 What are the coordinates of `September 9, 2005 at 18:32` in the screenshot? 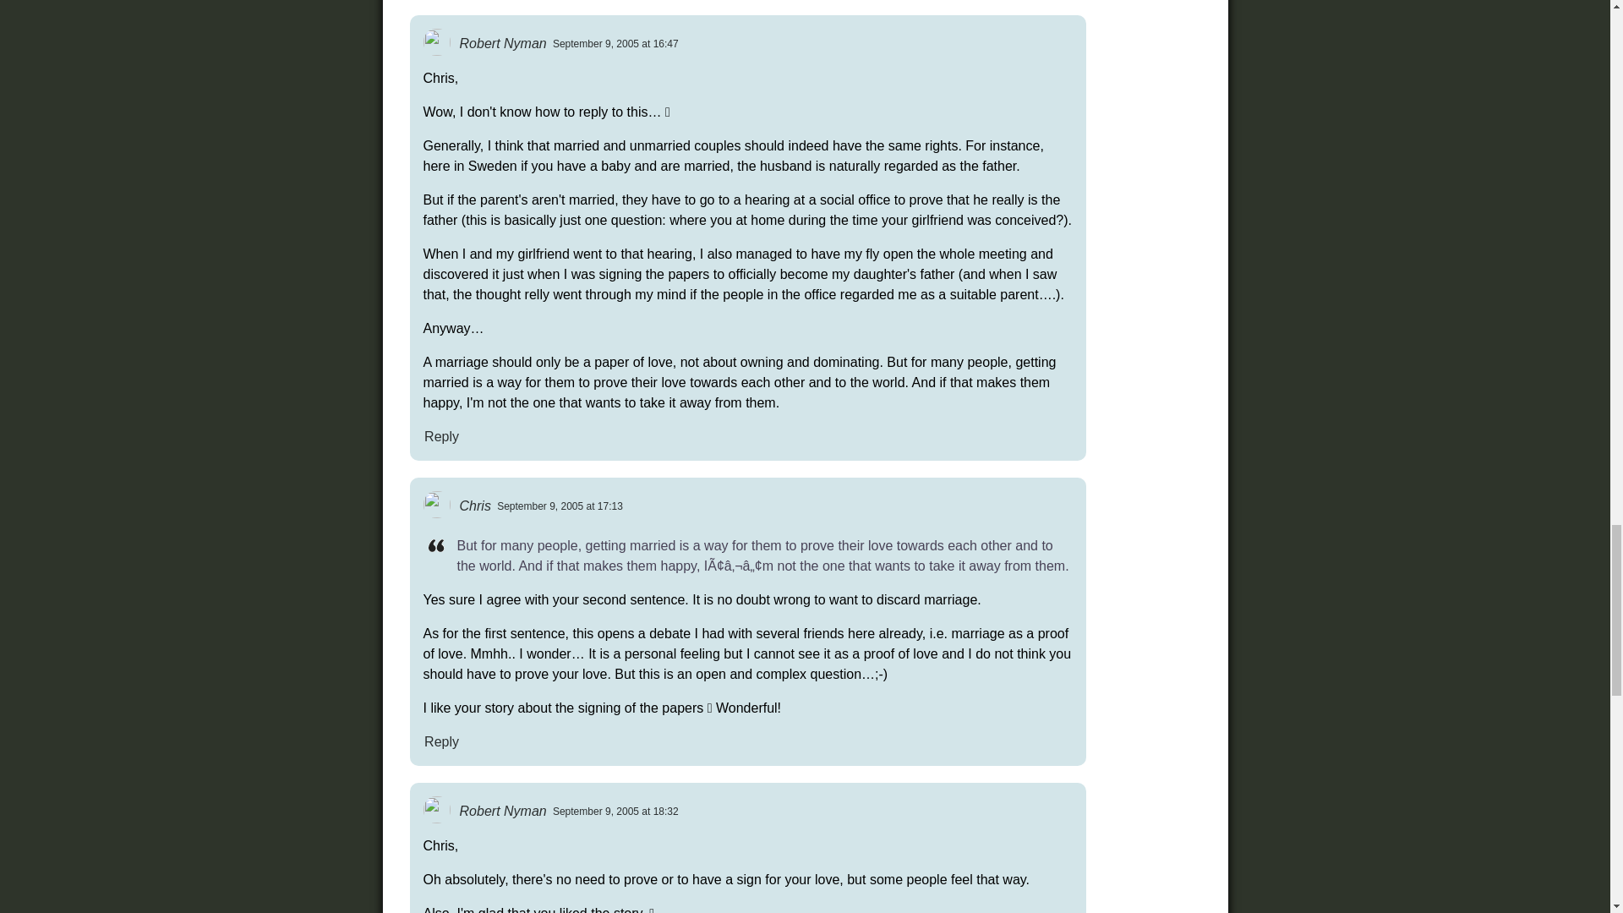 It's located at (615, 811).